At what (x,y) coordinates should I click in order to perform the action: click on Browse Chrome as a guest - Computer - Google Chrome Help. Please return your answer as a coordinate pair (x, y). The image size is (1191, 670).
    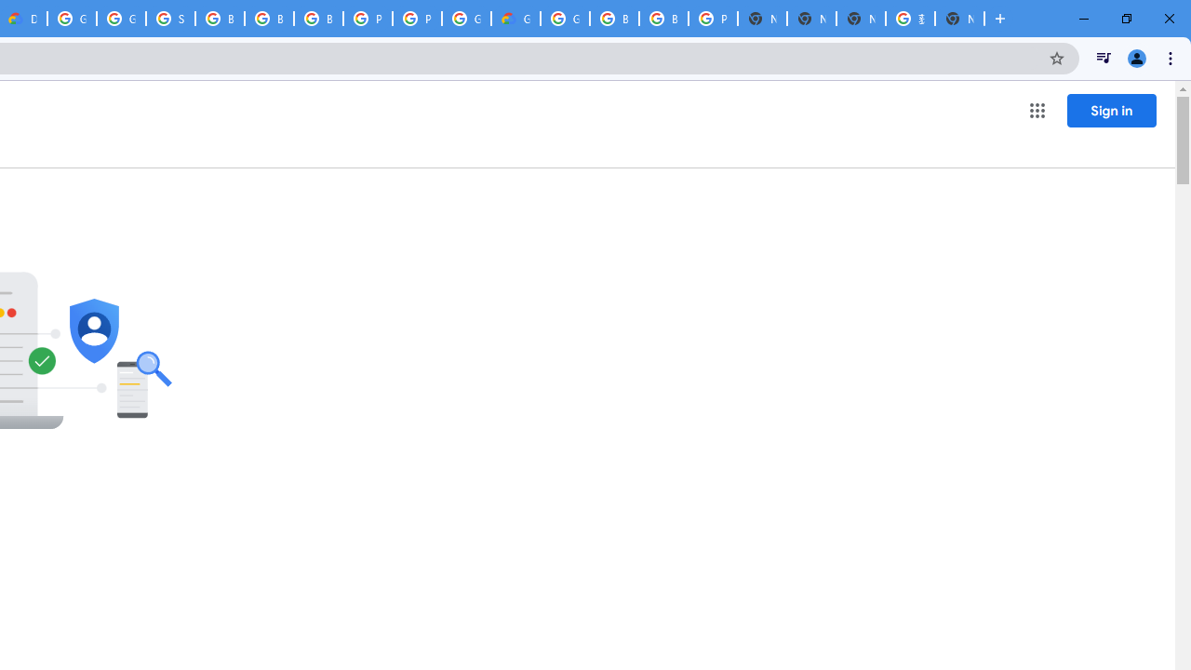
    Looking at the image, I should click on (614, 19).